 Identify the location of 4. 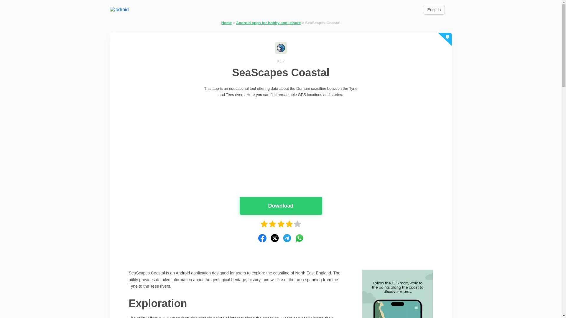
(289, 224).